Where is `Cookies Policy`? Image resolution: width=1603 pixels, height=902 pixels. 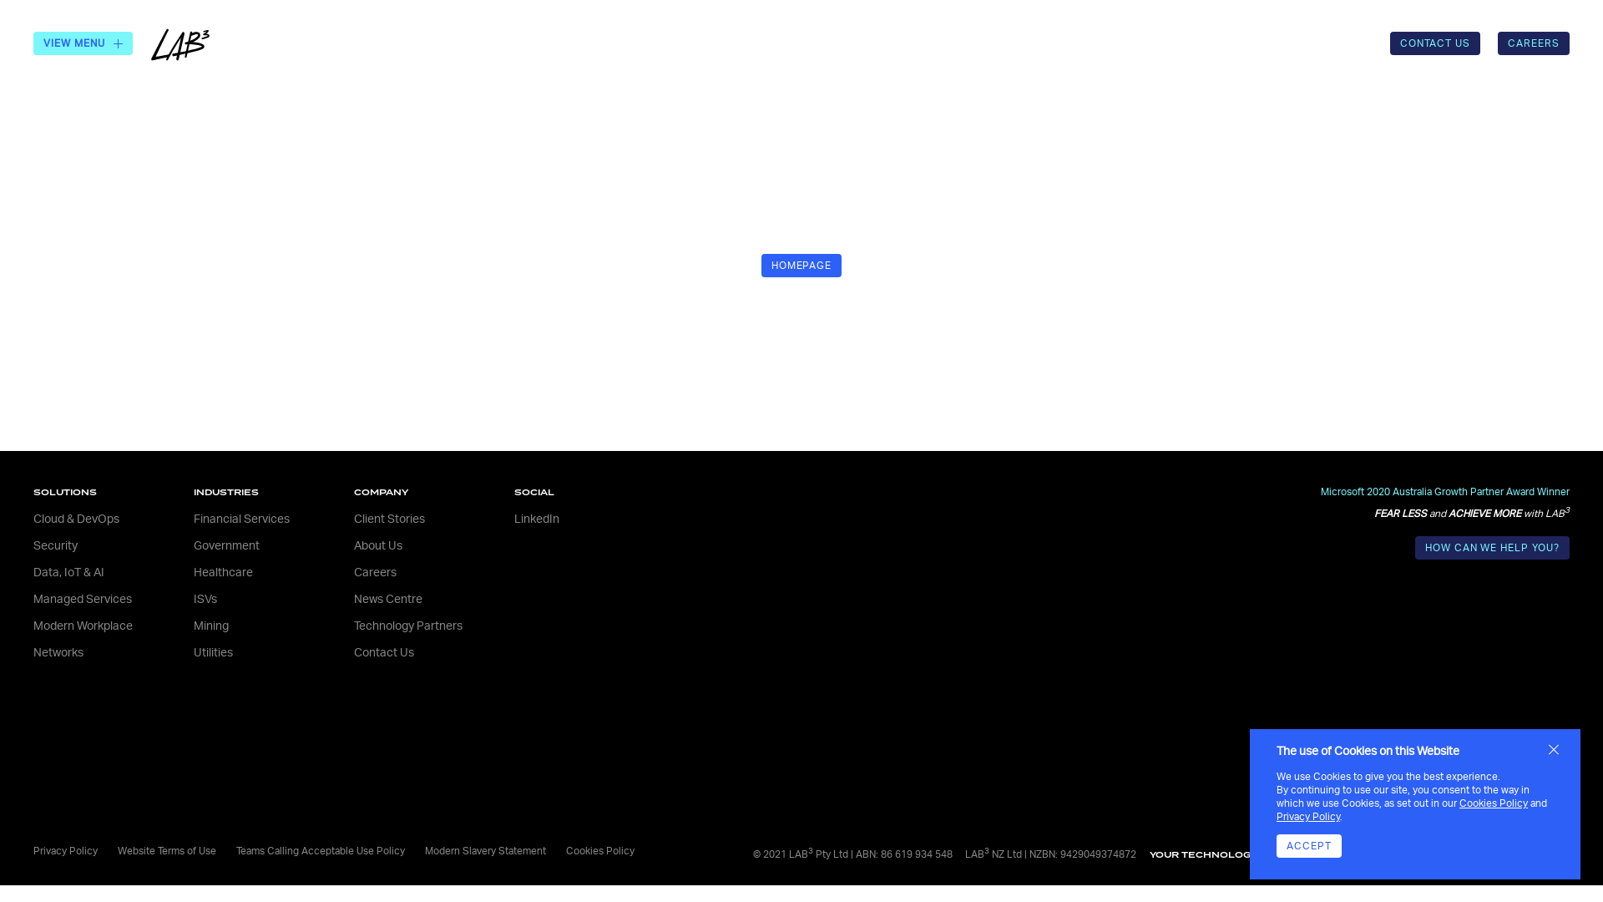 Cookies Policy is located at coordinates (600, 851).